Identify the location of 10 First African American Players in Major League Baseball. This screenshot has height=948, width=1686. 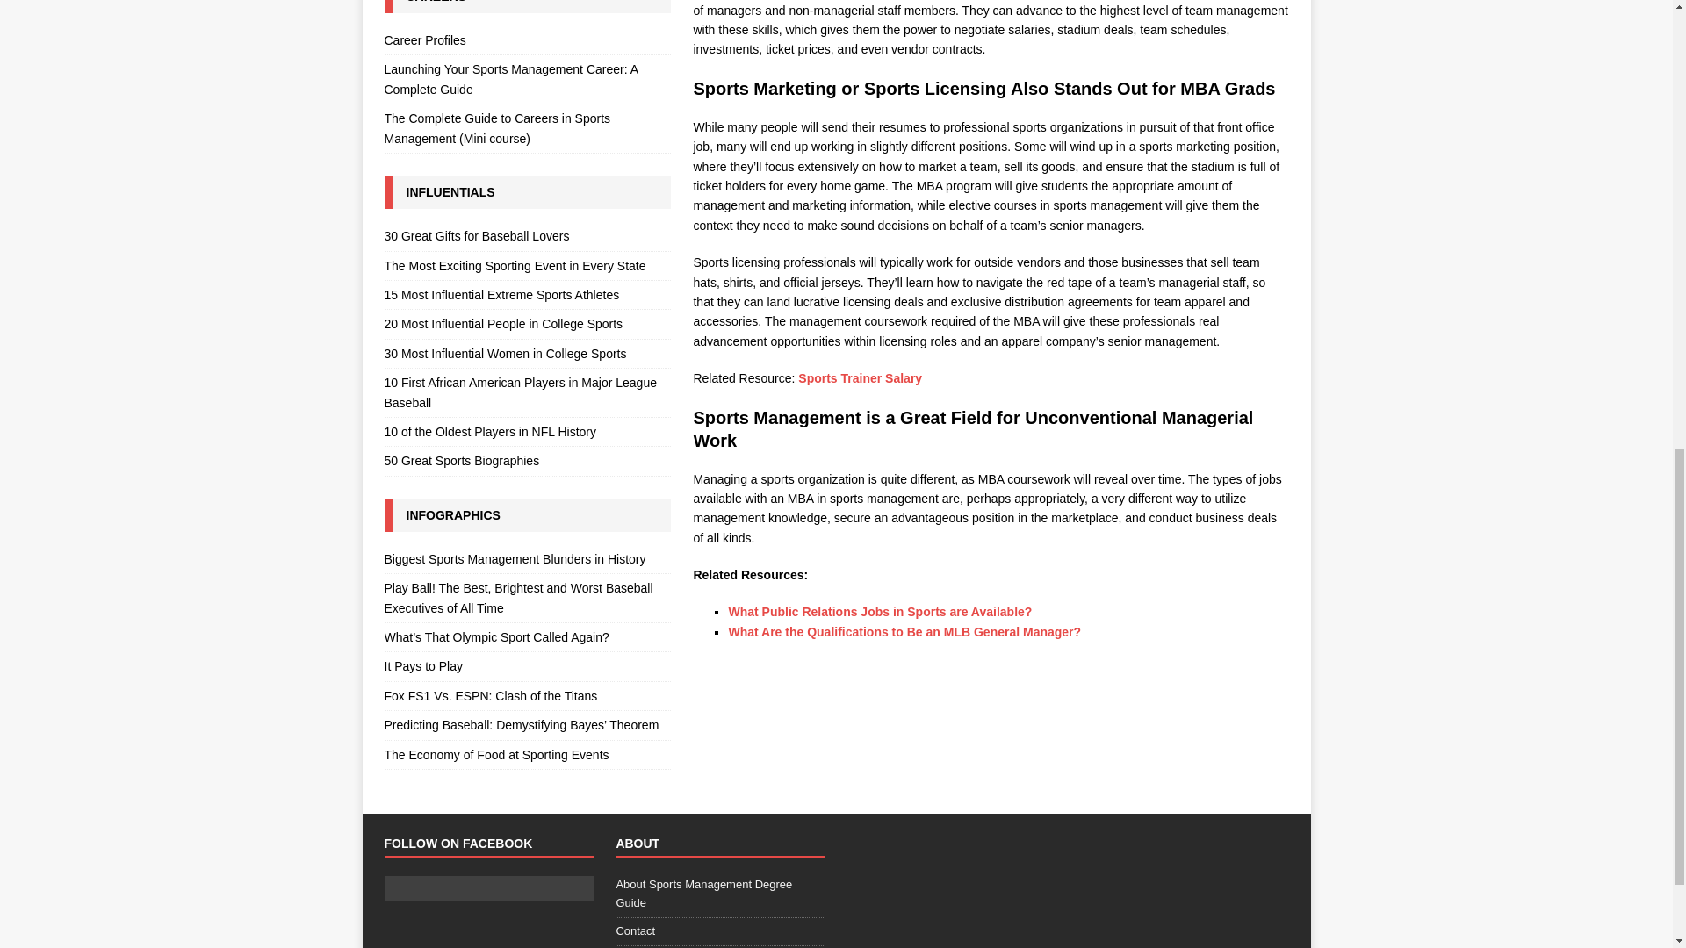
(527, 393).